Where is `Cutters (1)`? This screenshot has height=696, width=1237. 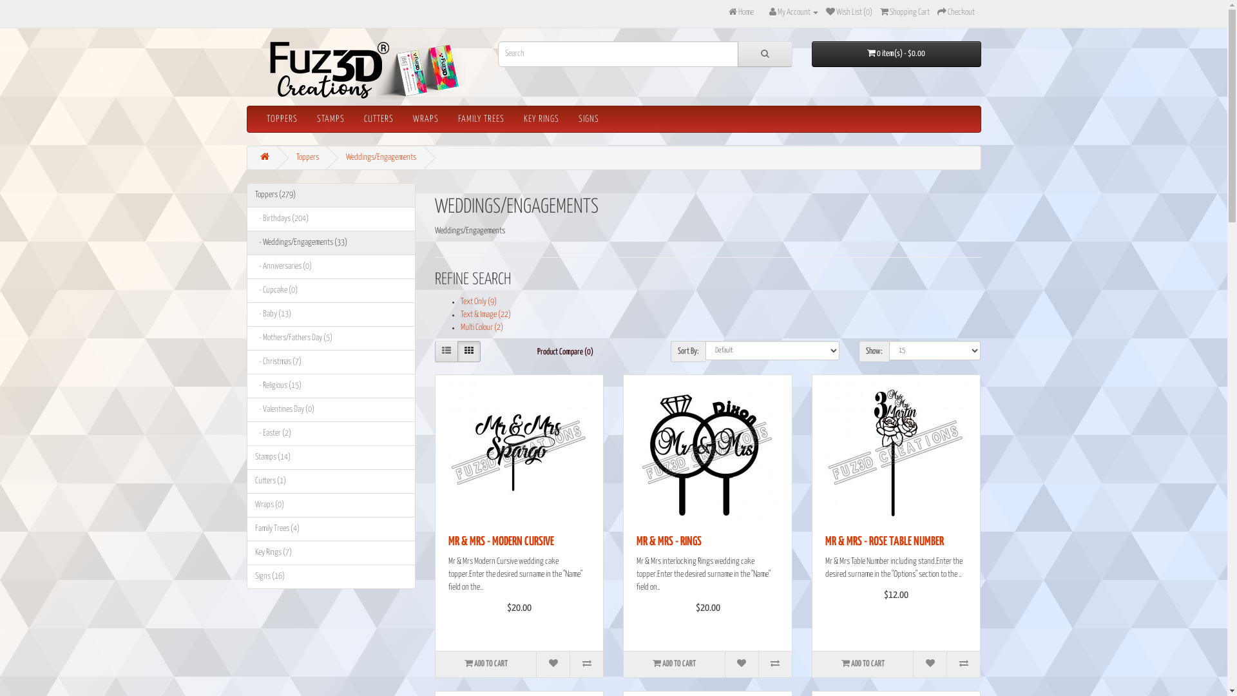
Cutters (1) is located at coordinates (331, 481).